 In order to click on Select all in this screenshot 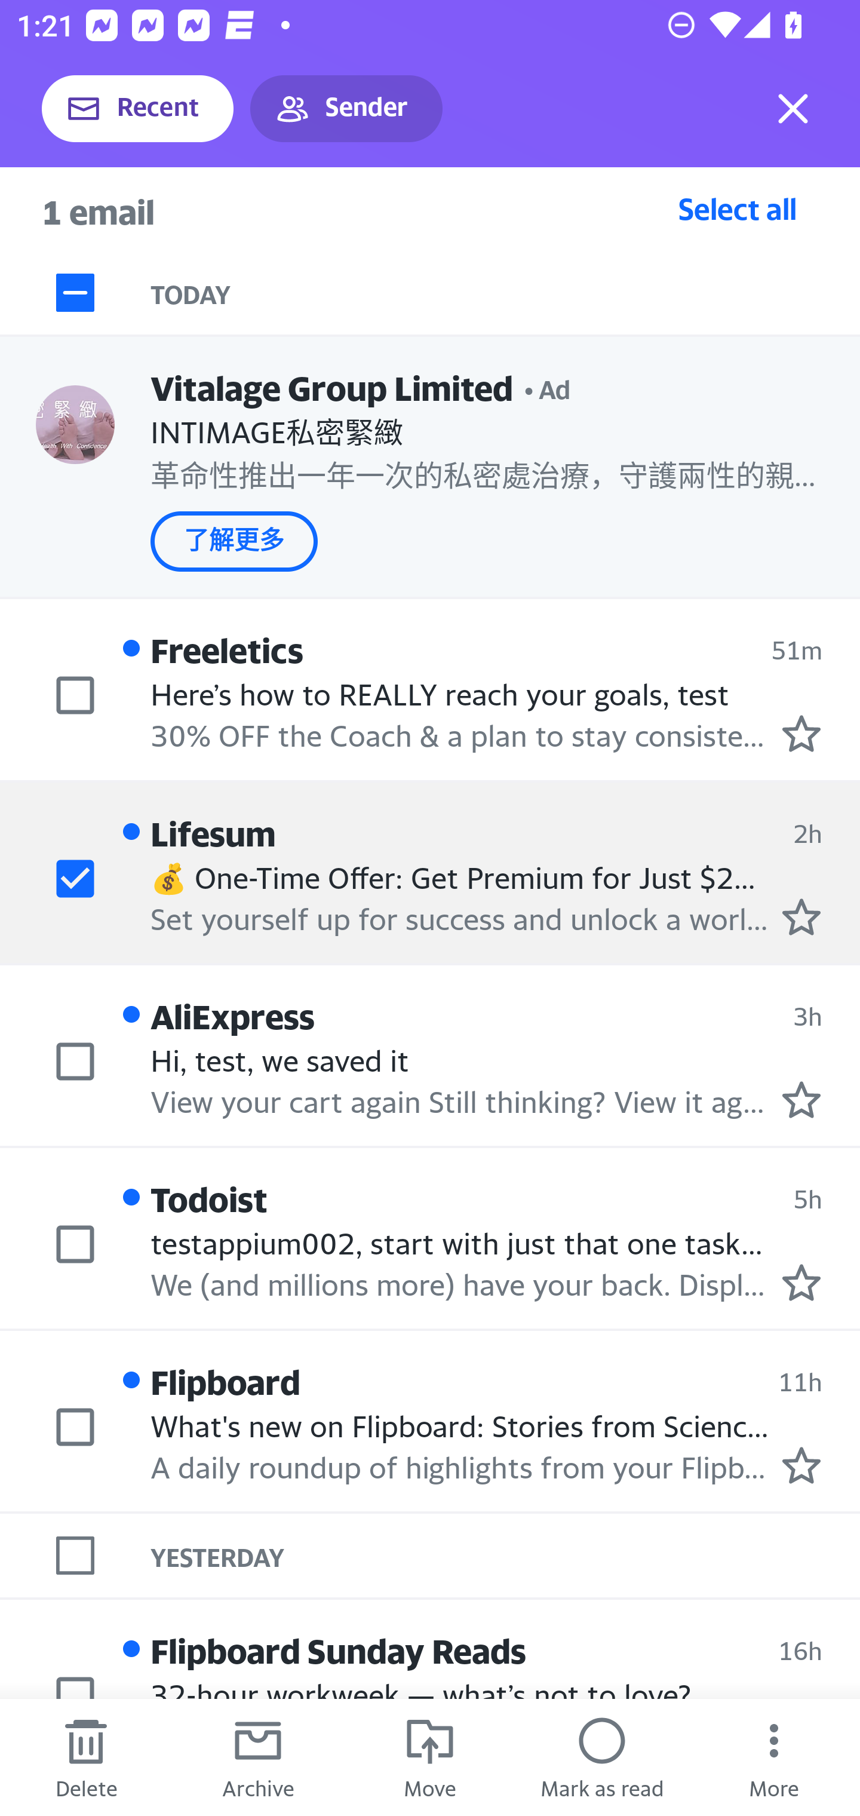, I will do `click(738, 208)`.